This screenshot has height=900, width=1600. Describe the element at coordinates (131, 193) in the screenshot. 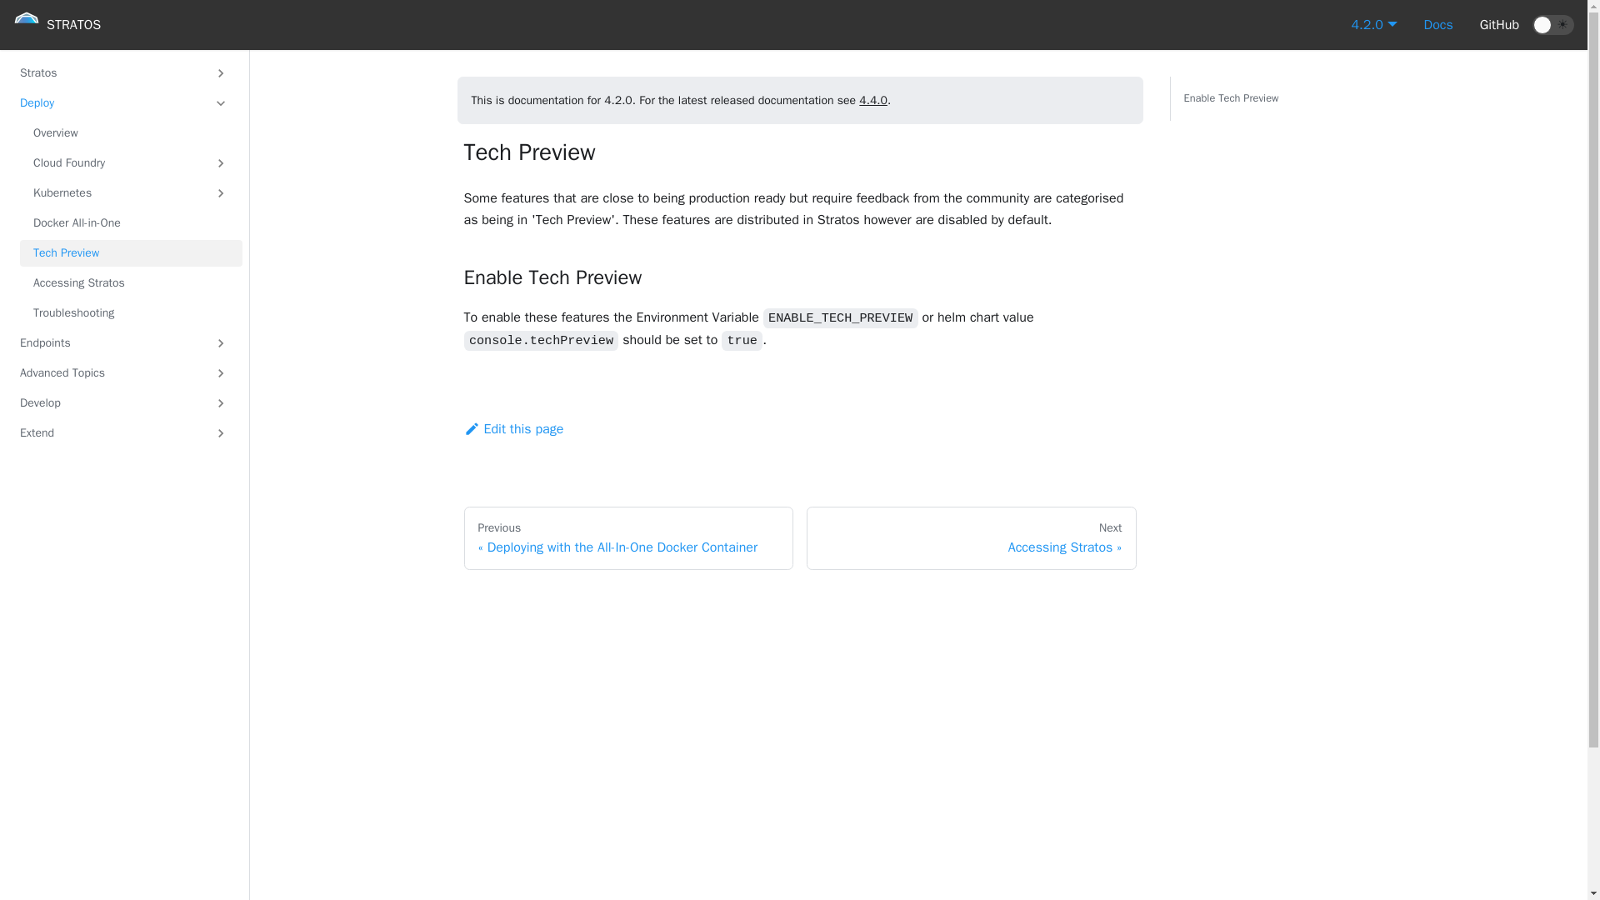

I see `Kubernetes` at that location.